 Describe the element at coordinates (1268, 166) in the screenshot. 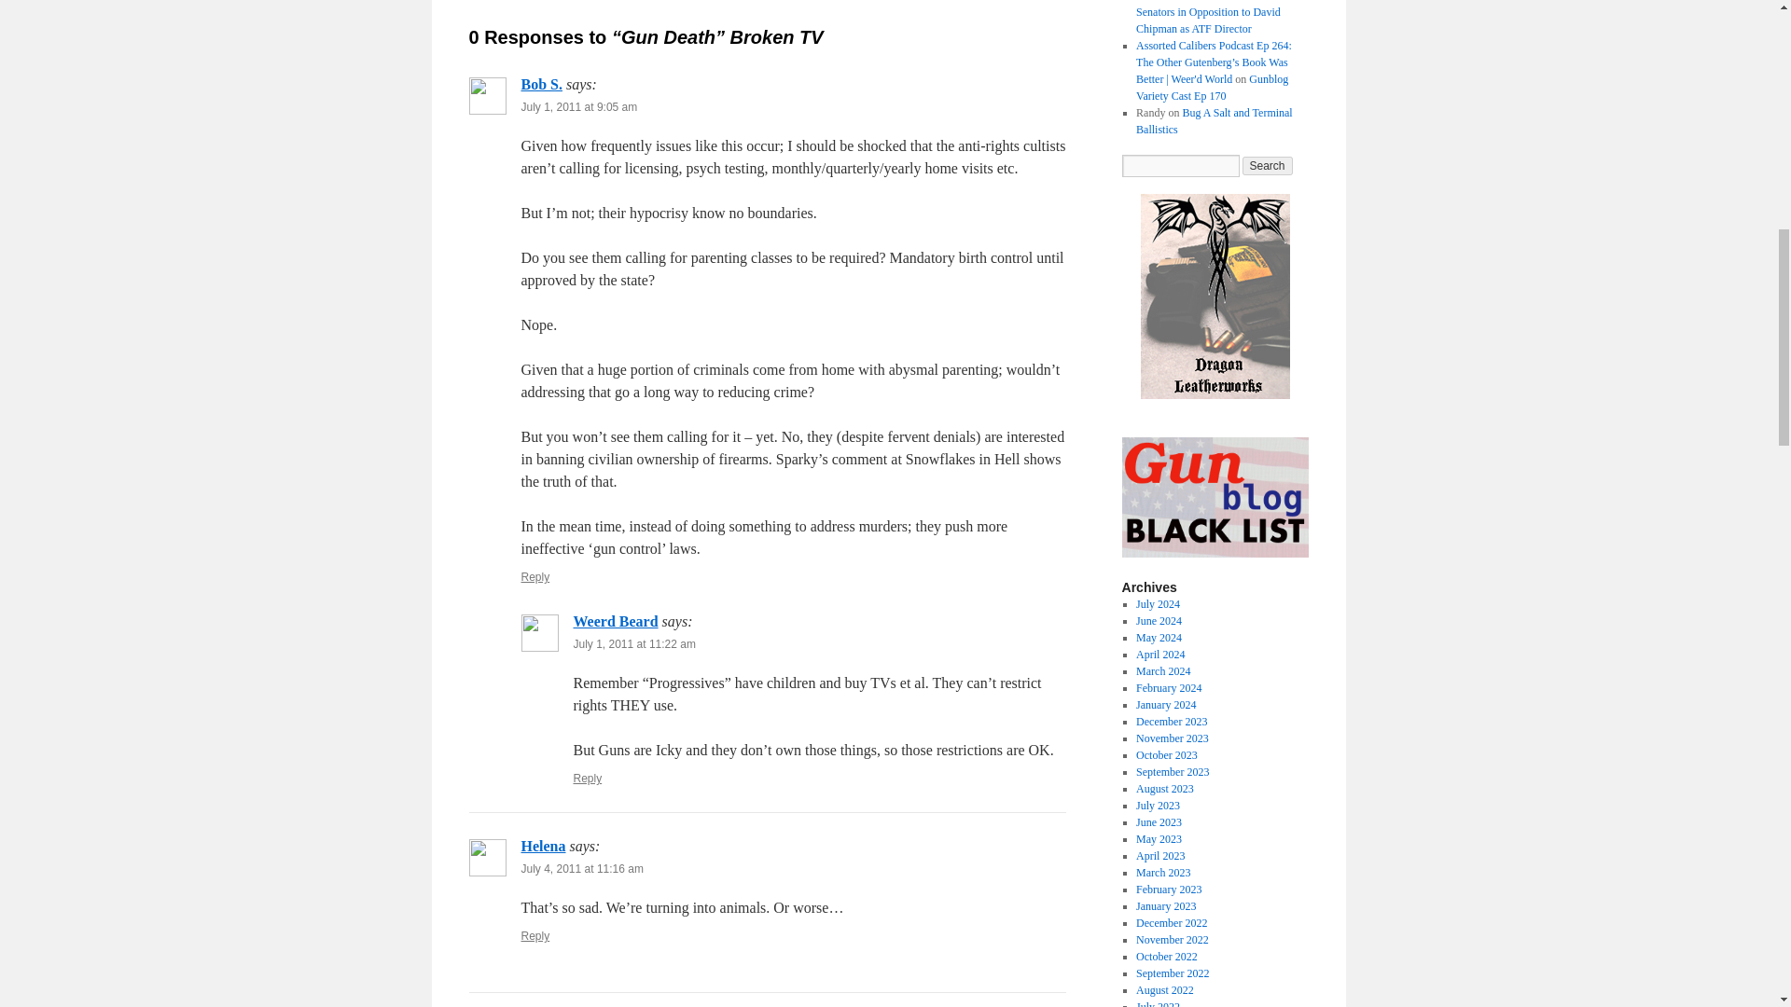

I see `Search` at that location.